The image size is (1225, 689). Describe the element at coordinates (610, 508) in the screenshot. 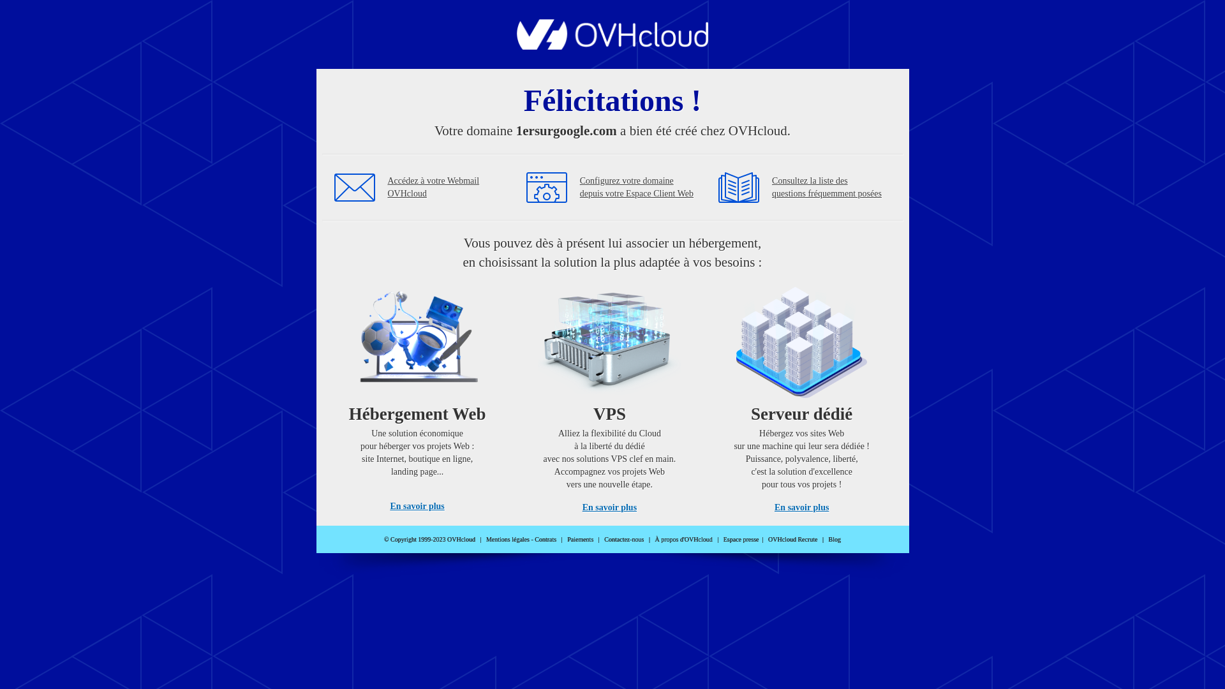

I see `En savoir plus` at that location.